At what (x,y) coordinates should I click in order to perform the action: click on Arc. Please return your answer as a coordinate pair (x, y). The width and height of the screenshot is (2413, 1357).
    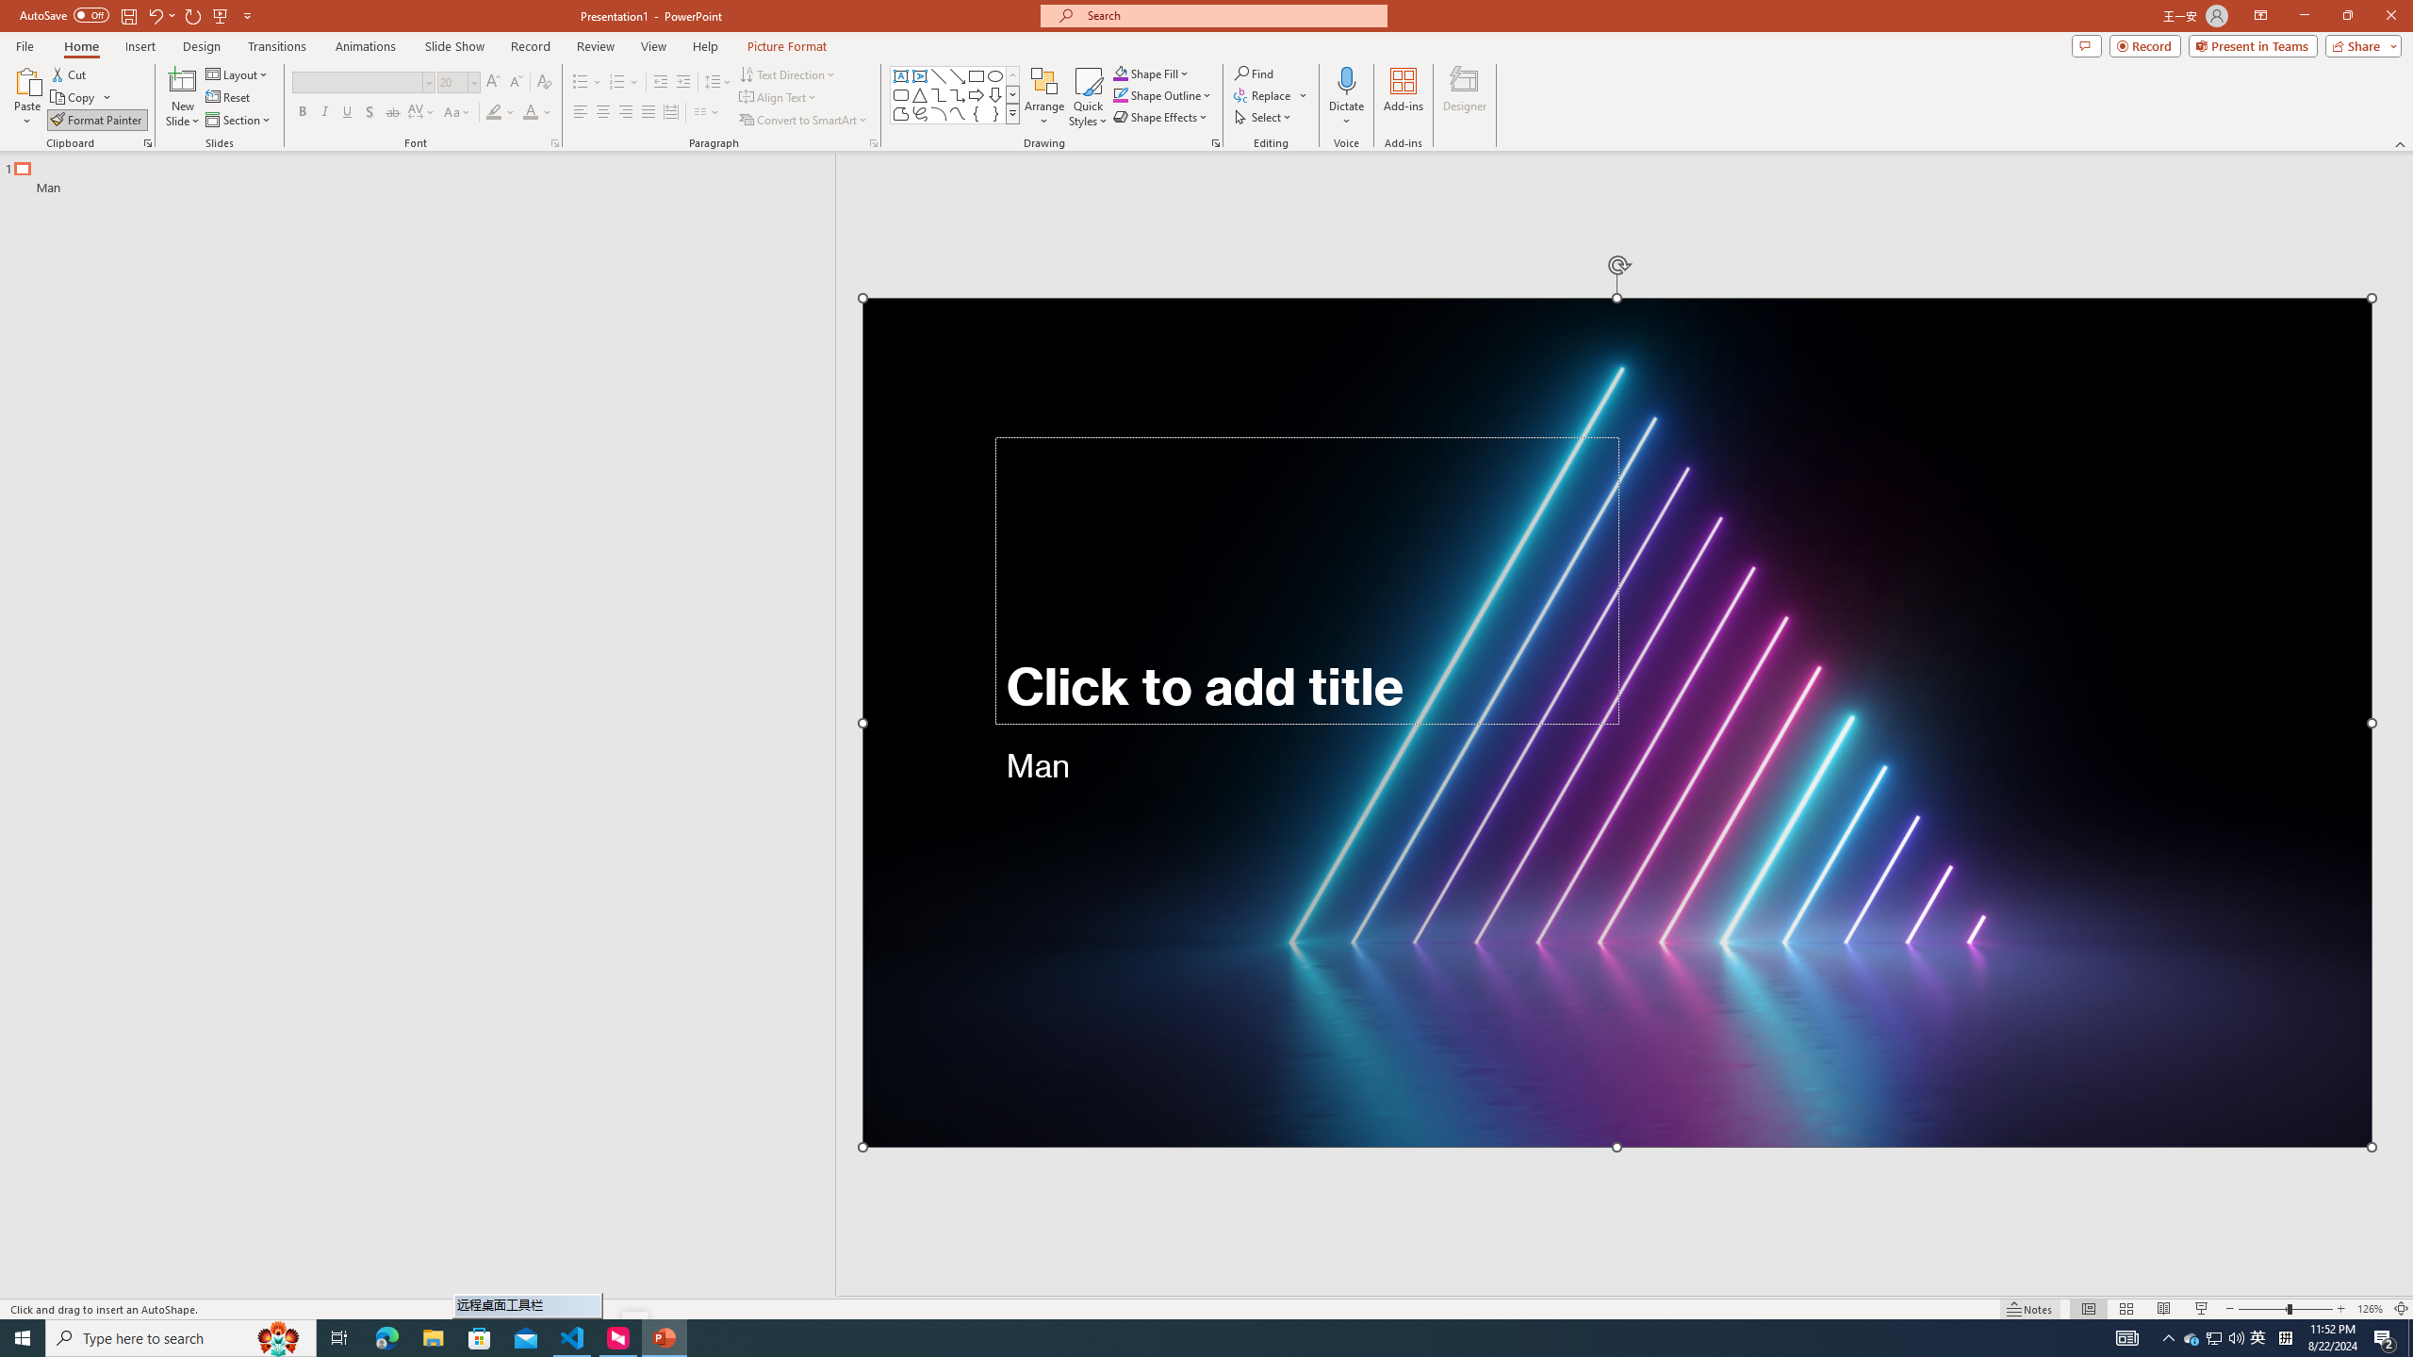
    Looking at the image, I should click on (939, 113).